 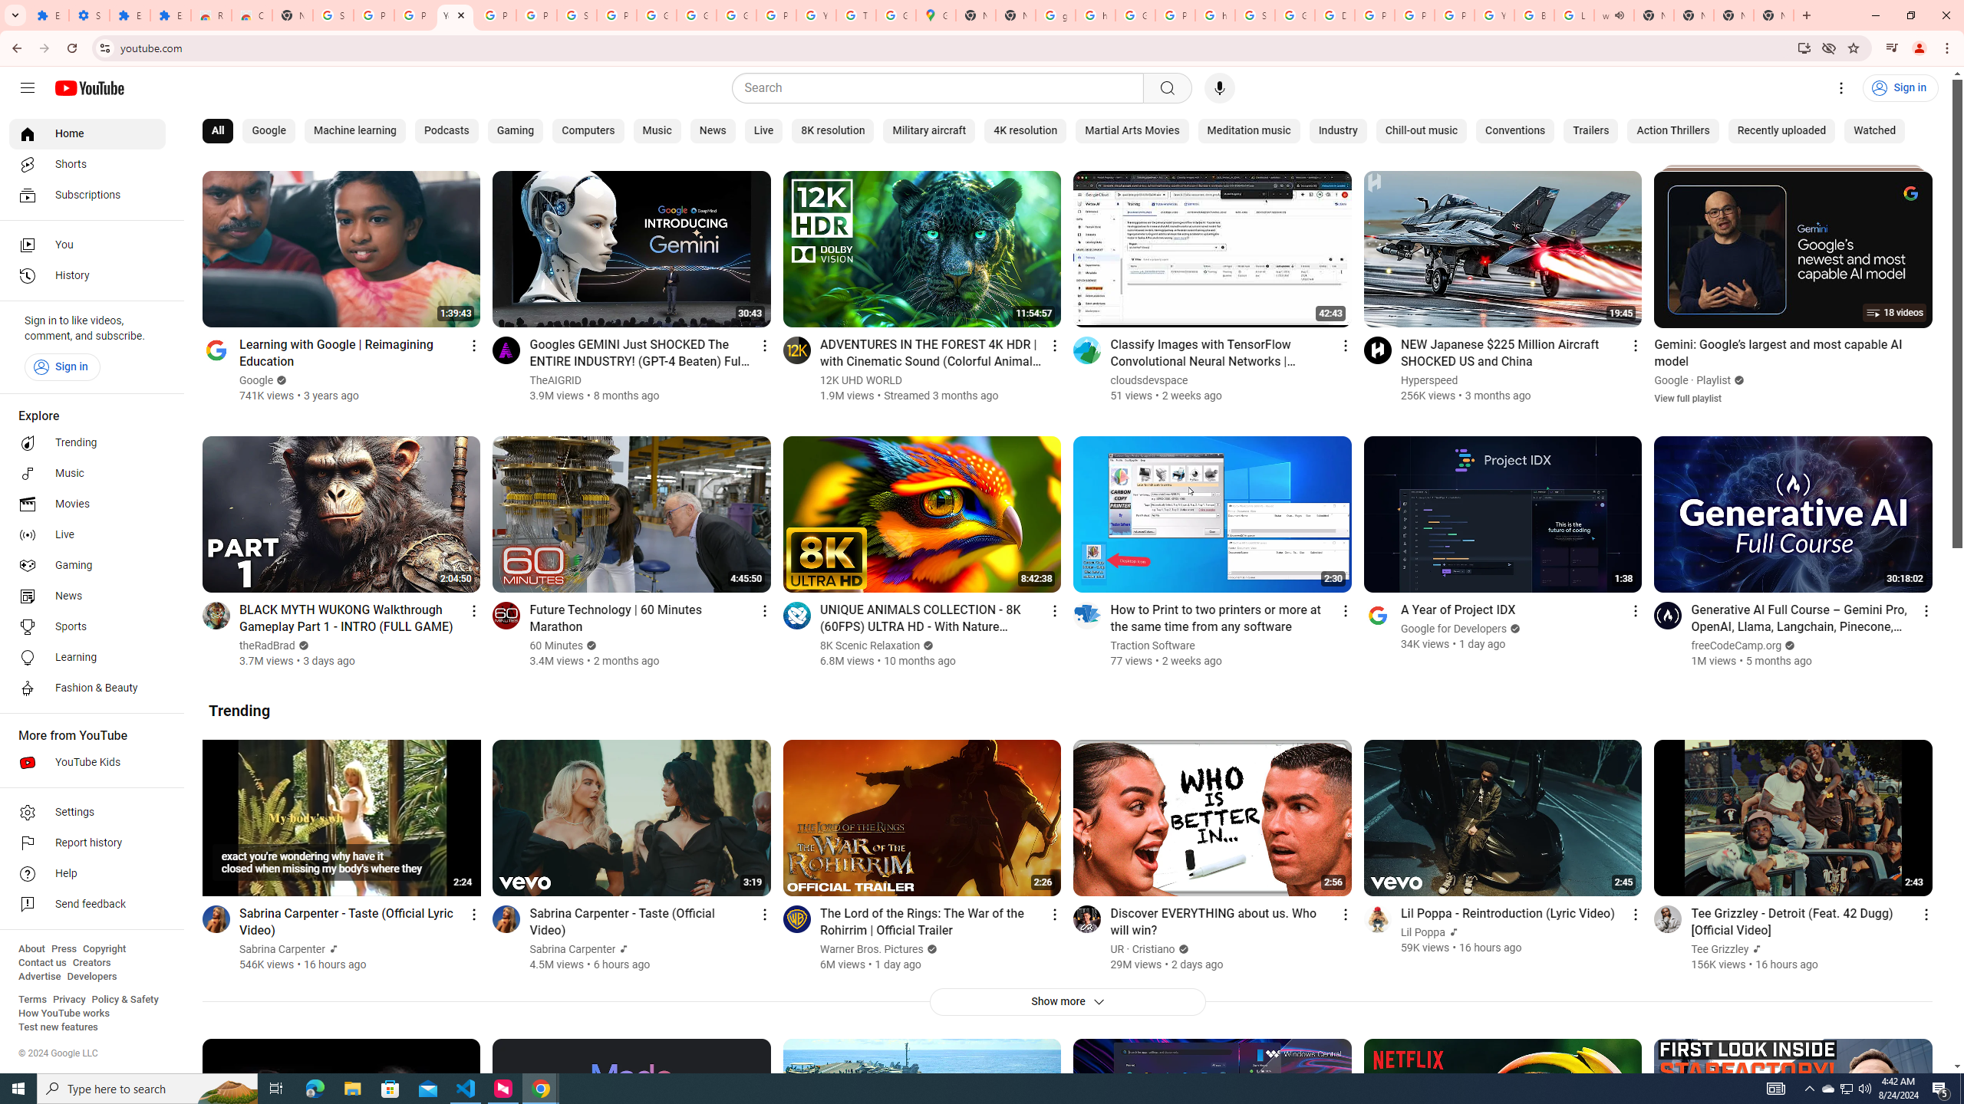 I want to click on Chrome Web Store - Themes, so click(x=251, y=15).